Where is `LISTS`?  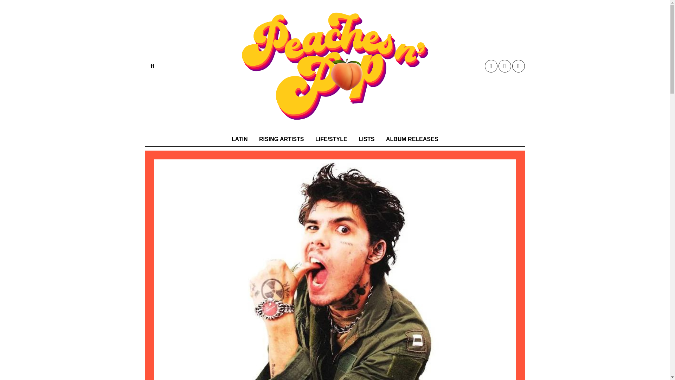
LISTS is located at coordinates (366, 139).